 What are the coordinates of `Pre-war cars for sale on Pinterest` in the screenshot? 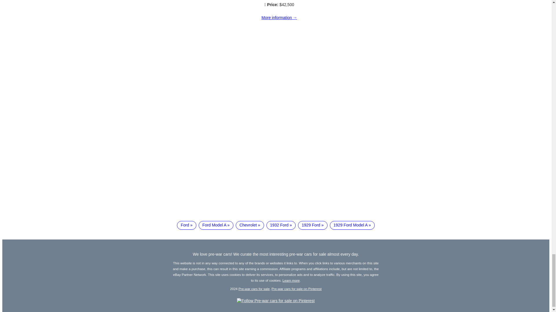 It's located at (297, 288).